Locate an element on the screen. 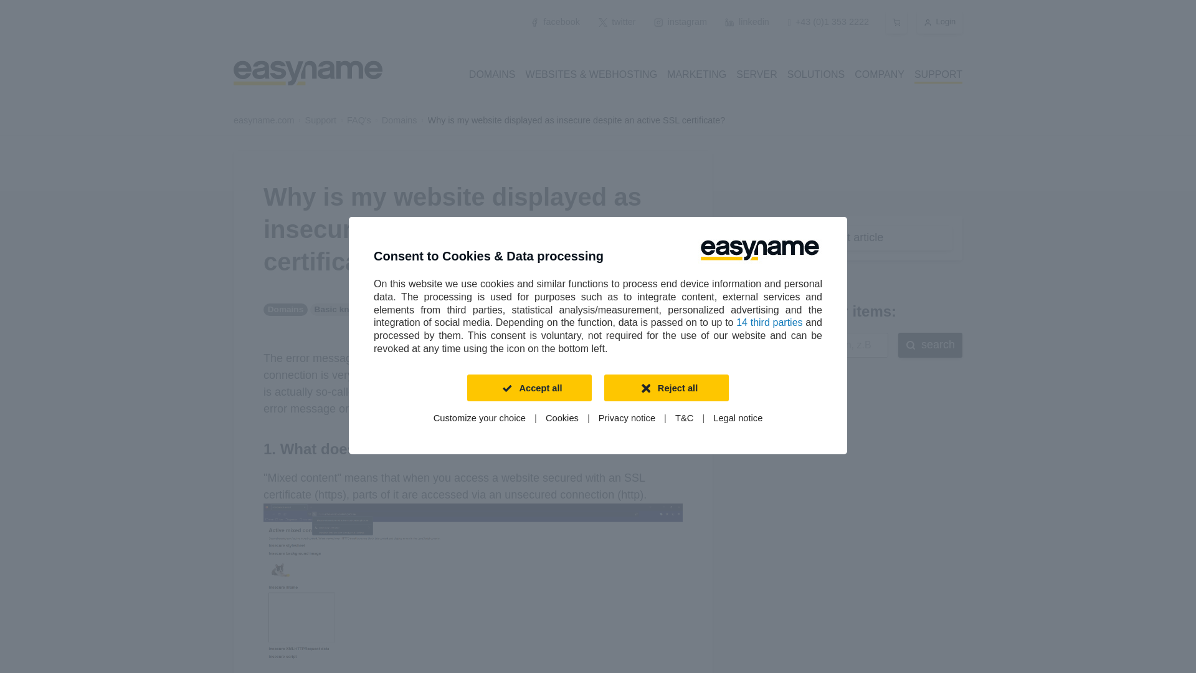 Image resolution: width=1196 pixels, height=673 pixels. easyname.com is located at coordinates (263, 120).